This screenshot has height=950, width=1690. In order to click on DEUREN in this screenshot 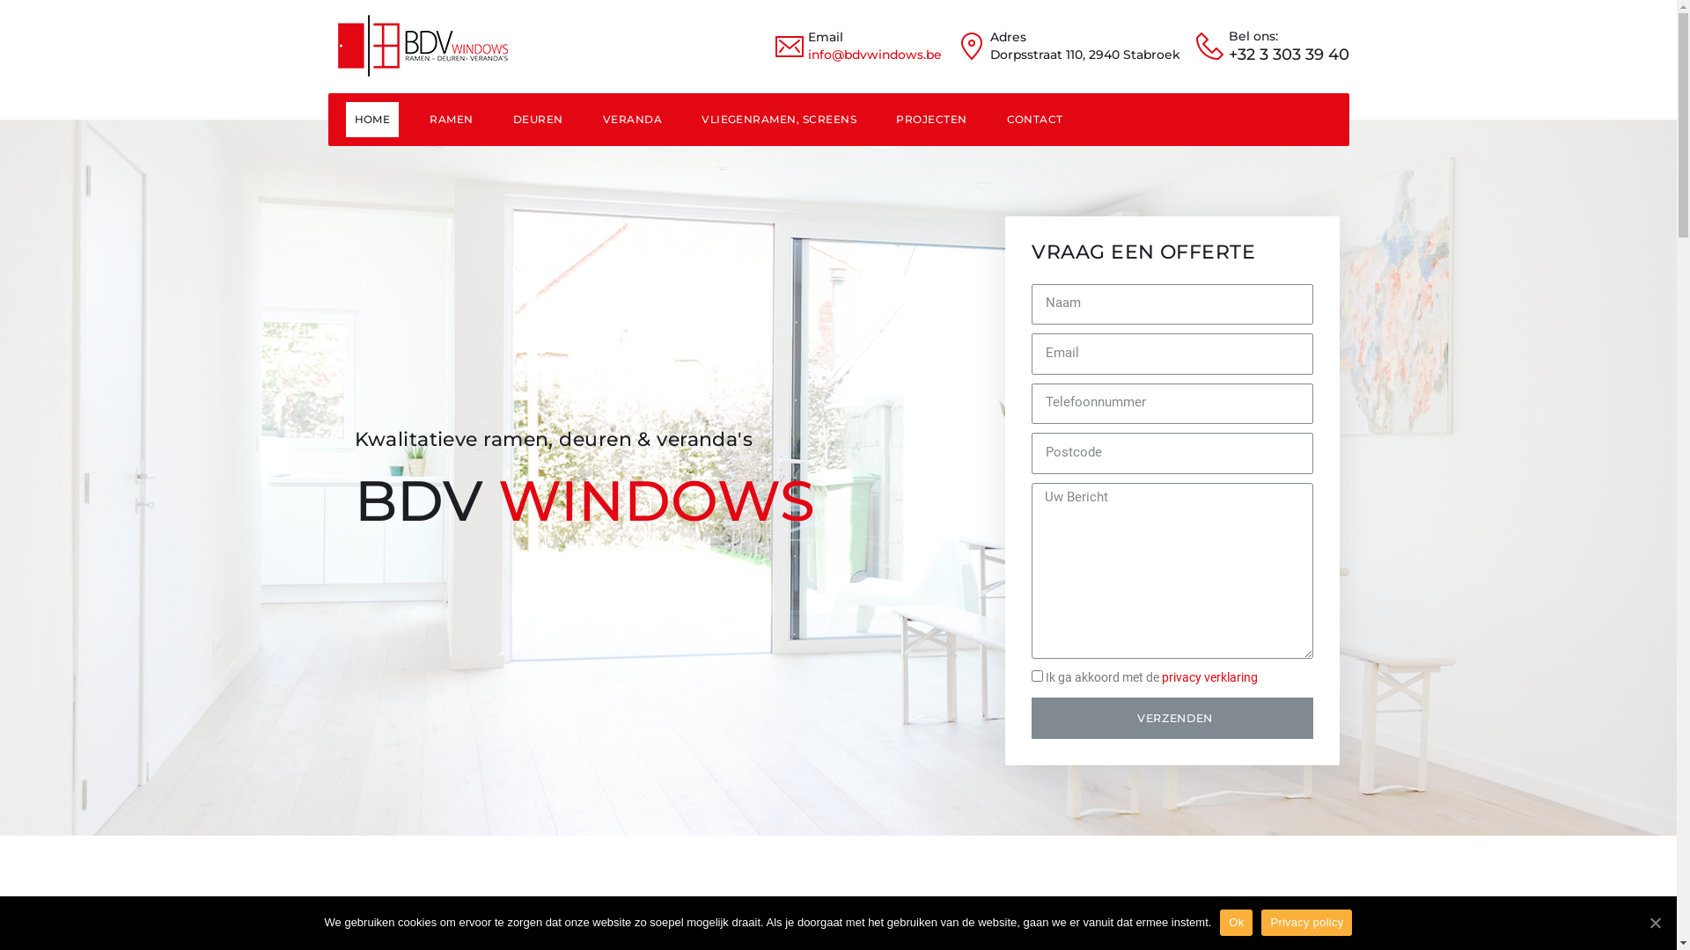, I will do `click(539, 120)`.